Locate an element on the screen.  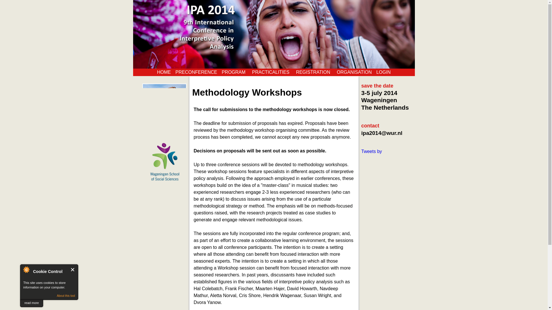
LOGIN is located at coordinates (384, 72).